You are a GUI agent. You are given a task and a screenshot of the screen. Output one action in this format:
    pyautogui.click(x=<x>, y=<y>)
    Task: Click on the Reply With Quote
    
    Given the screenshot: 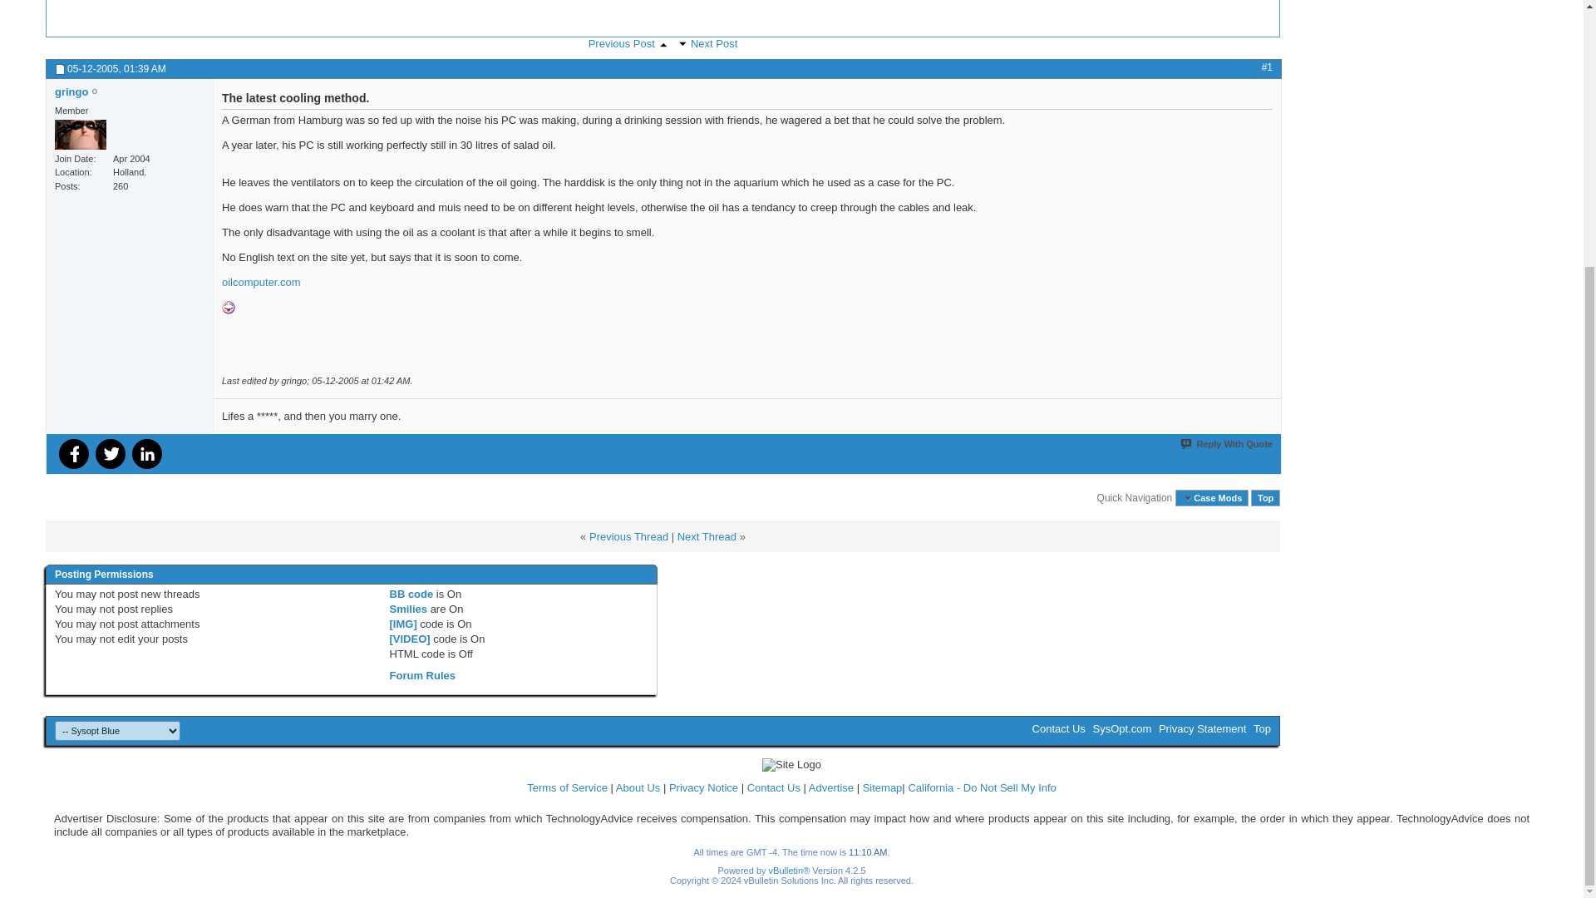 What is the action you would take?
    pyautogui.click(x=1225, y=444)
    